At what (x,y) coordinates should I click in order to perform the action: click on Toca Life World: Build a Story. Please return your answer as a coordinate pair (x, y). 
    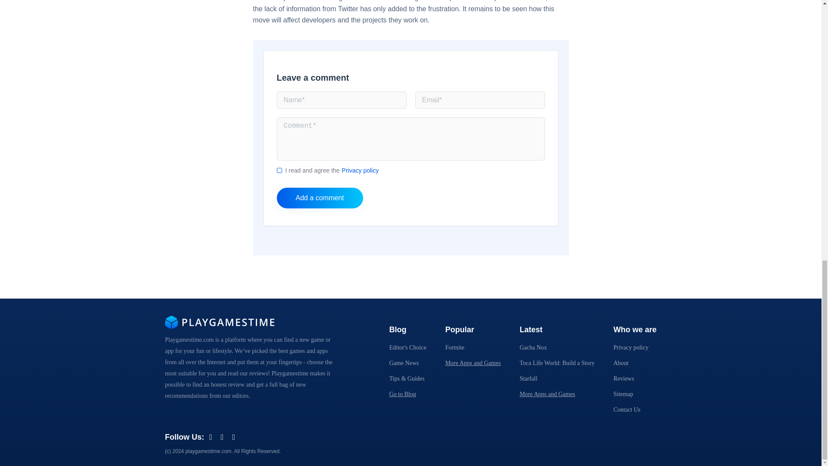
    Looking at the image, I should click on (557, 362).